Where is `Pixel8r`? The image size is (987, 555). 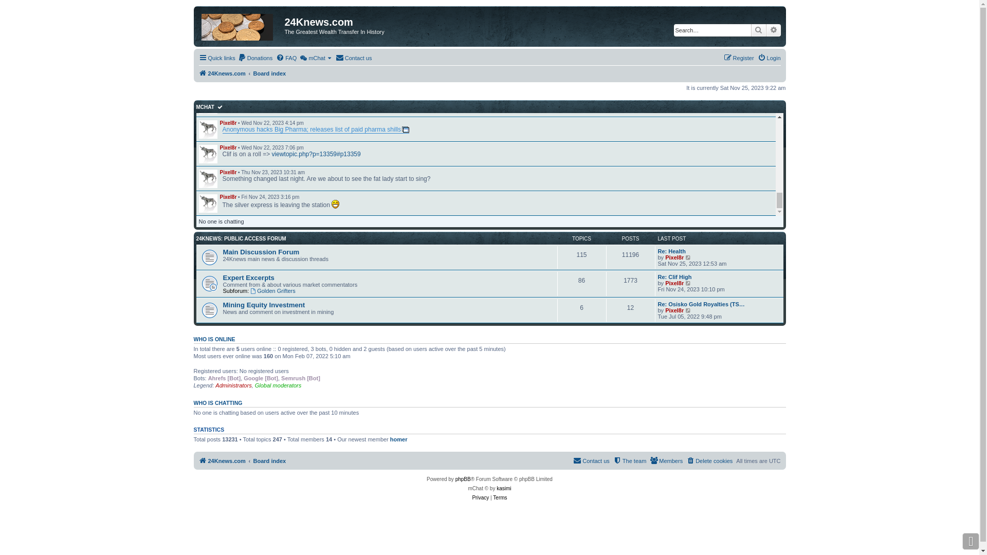 Pixel8r is located at coordinates (228, 123).